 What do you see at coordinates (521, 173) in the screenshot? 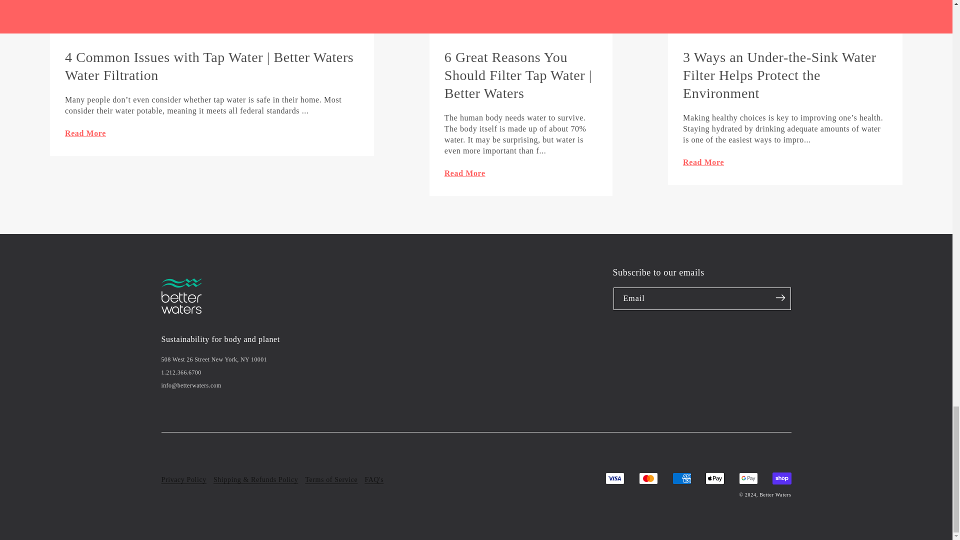
I see `Read More` at bounding box center [521, 173].